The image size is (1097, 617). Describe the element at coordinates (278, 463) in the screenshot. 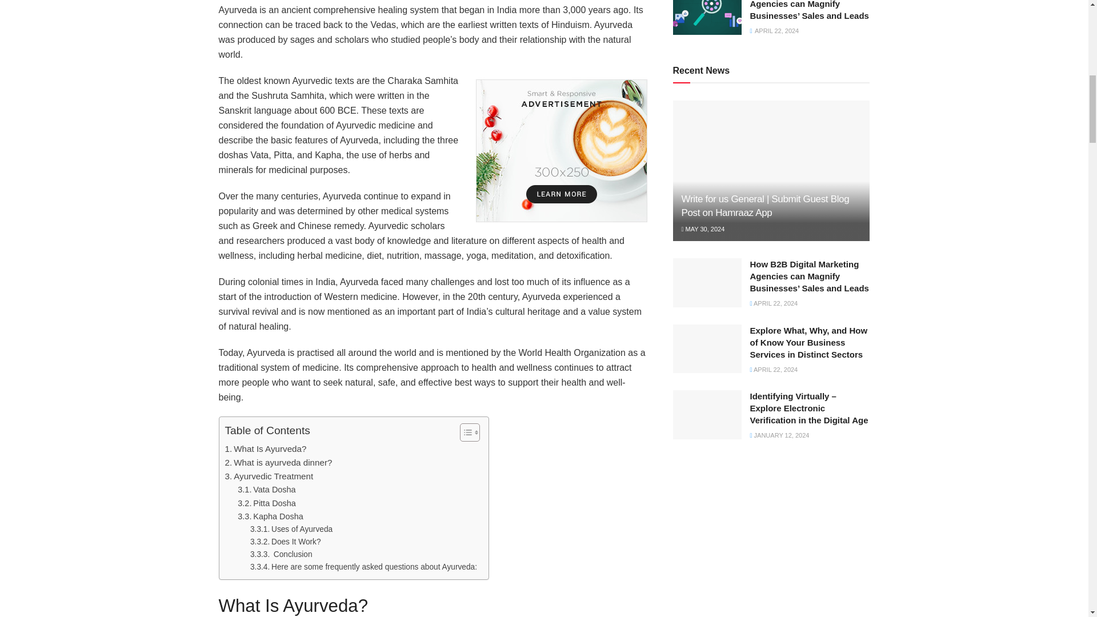

I see `What is ayurveda dinner?` at that location.